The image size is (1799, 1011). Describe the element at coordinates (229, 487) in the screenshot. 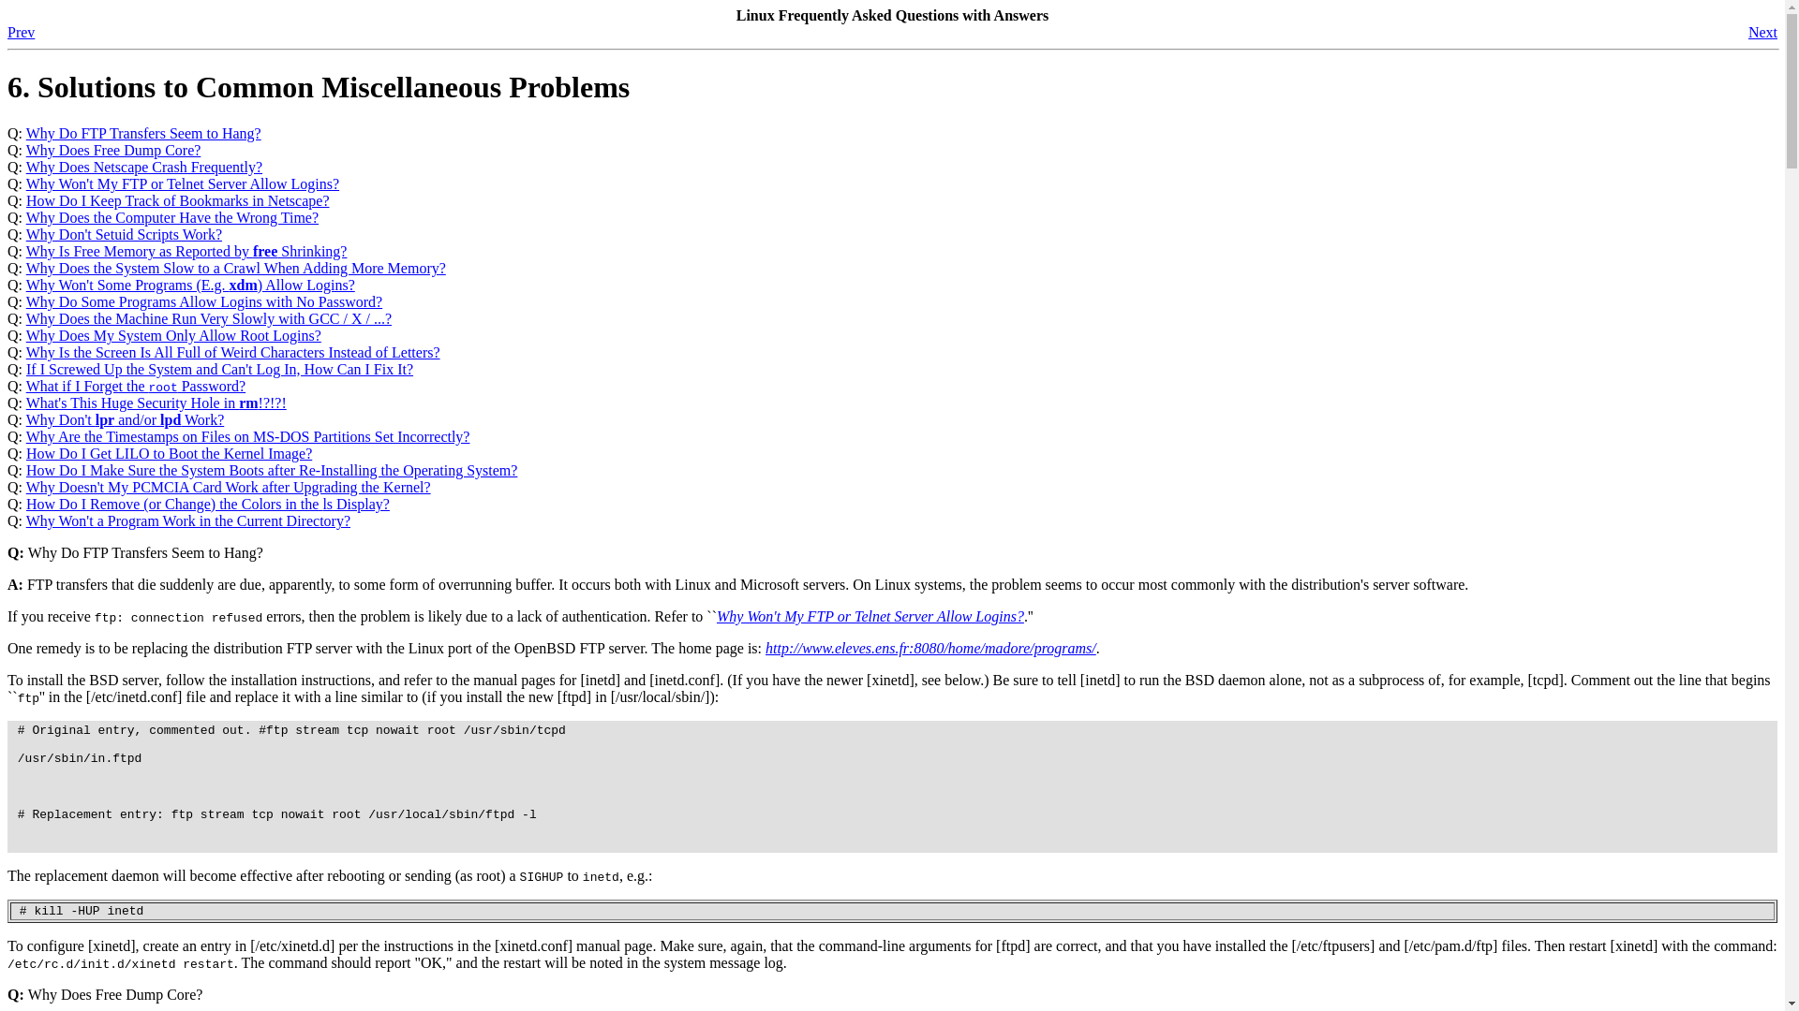

I see `Why Doesn't My PCMCIA Card Work after Upgrading the Kernel?` at that location.